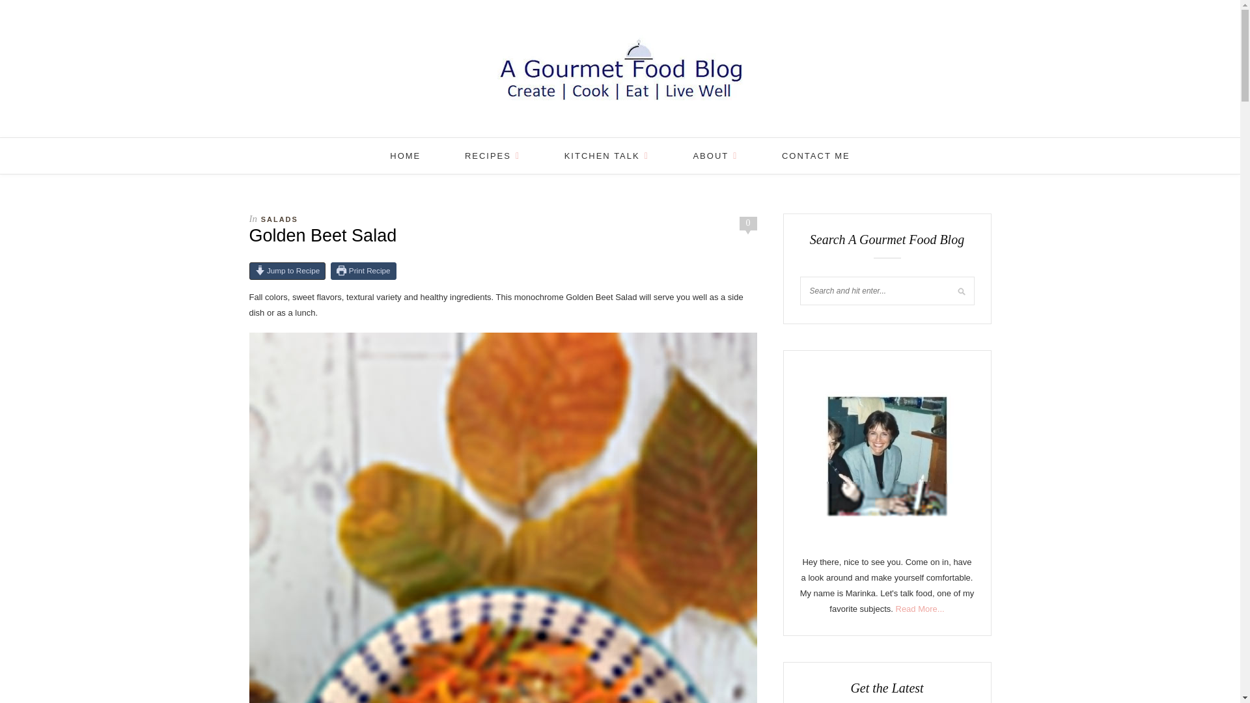 The image size is (1250, 703). I want to click on CONTACT ME, so click(816, 155).